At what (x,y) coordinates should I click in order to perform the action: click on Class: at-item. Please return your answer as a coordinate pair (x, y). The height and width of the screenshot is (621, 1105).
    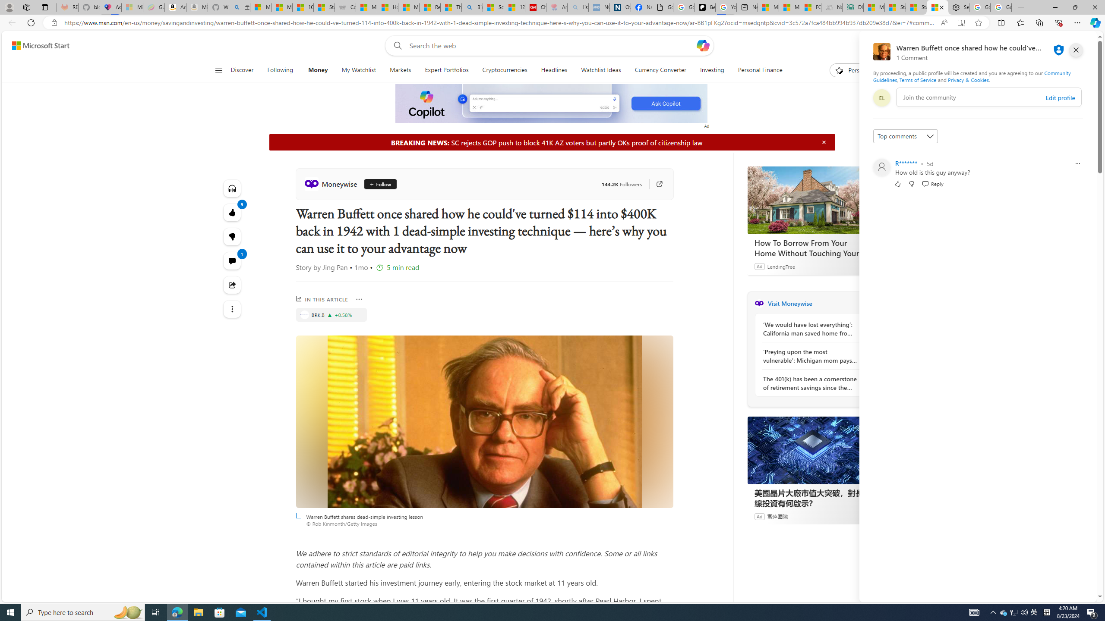
    Looking at the image, I should click on (232, 309).